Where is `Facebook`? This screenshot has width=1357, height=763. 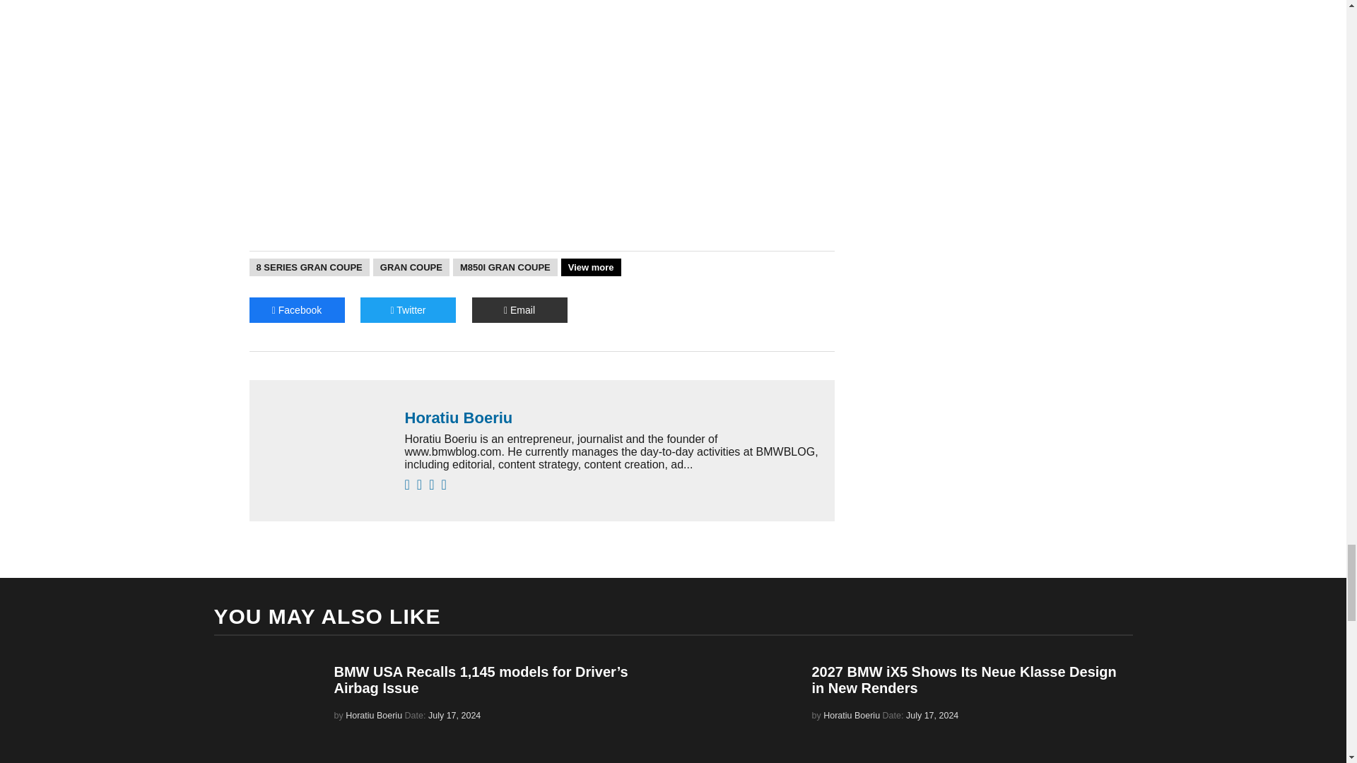 Facebook is located at coordinates (296, 309).